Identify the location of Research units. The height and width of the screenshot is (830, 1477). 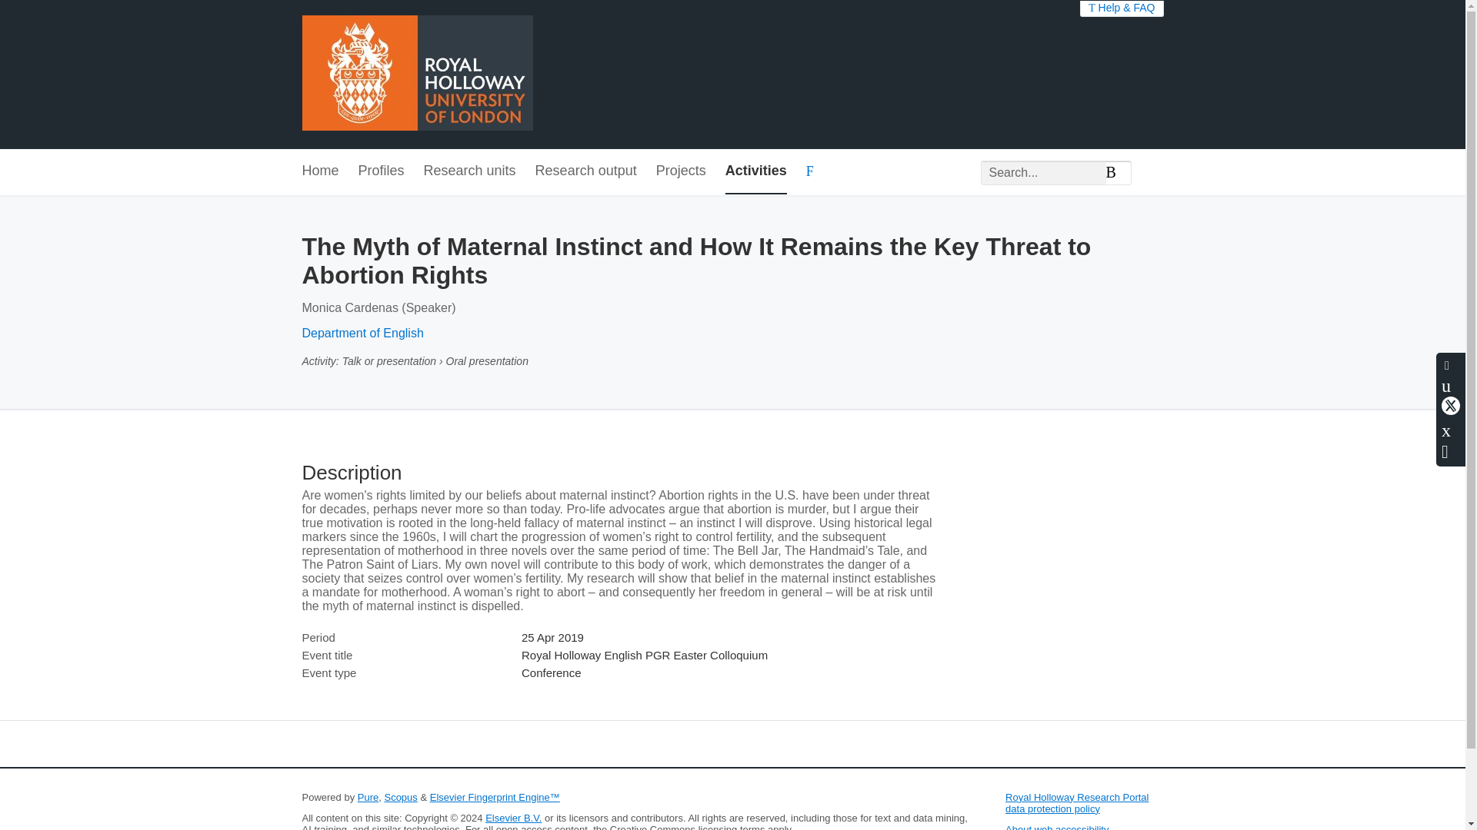
(469, 171).